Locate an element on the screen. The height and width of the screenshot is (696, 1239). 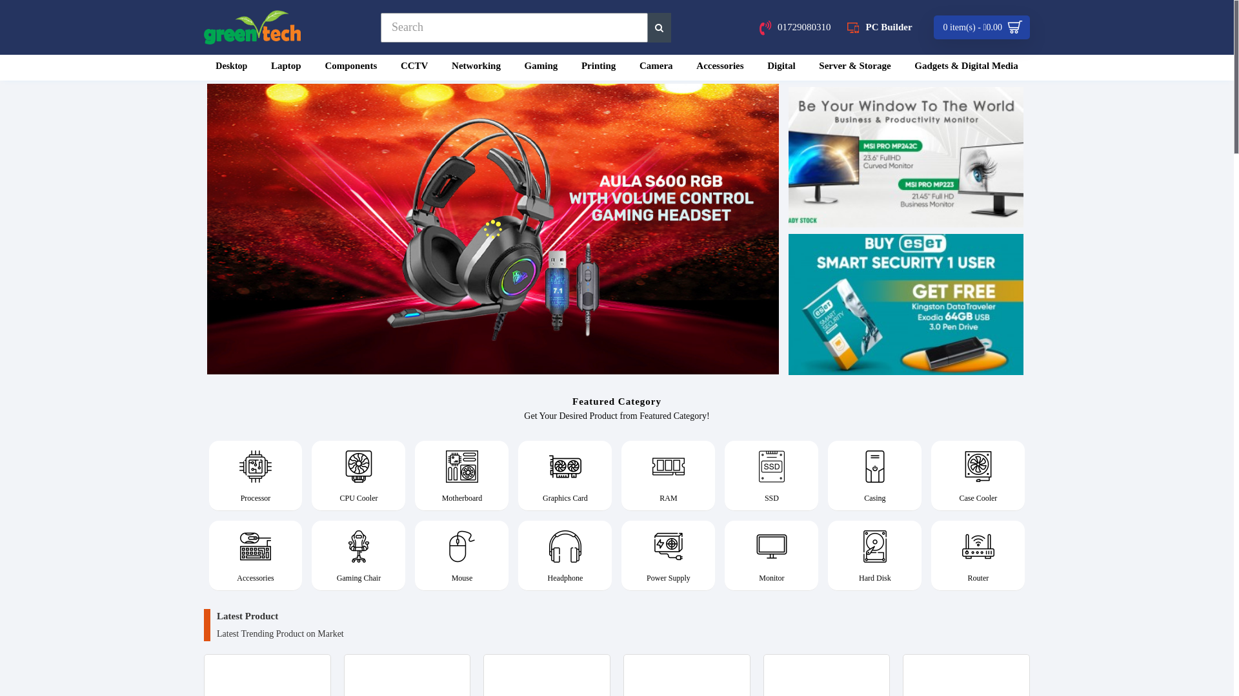
GreenTech System Limited is located at coordinates (252, 27).